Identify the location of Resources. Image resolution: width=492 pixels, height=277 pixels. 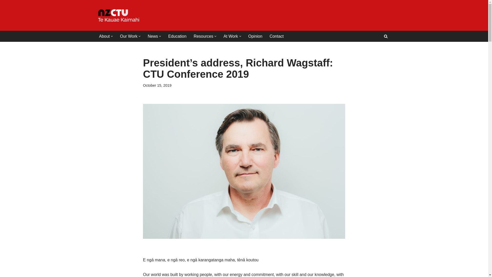
(203, 36).